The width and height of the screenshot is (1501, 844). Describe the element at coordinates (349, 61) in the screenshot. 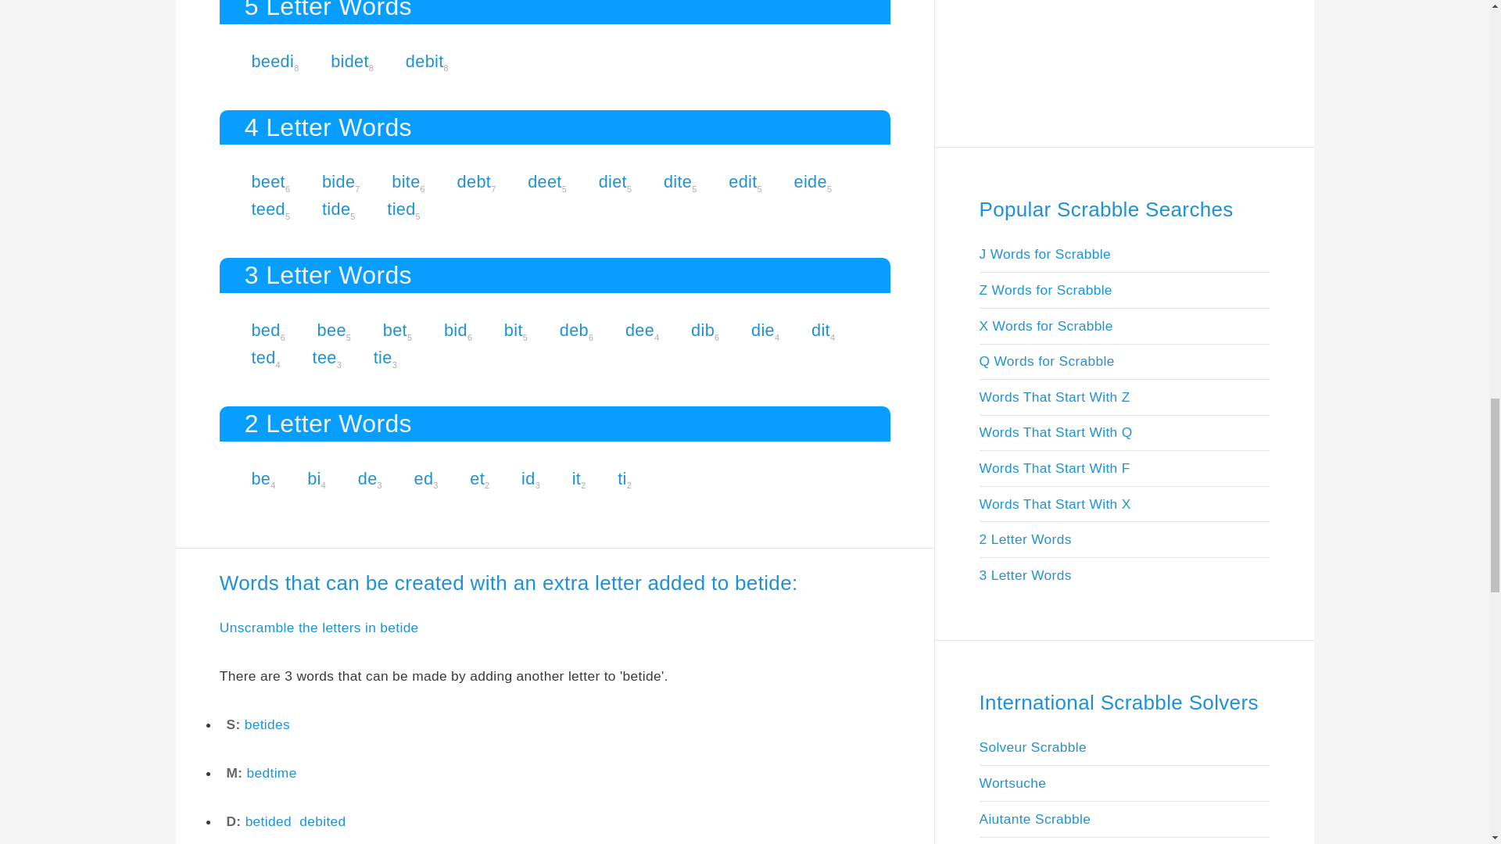

I see `bidet` at that location.